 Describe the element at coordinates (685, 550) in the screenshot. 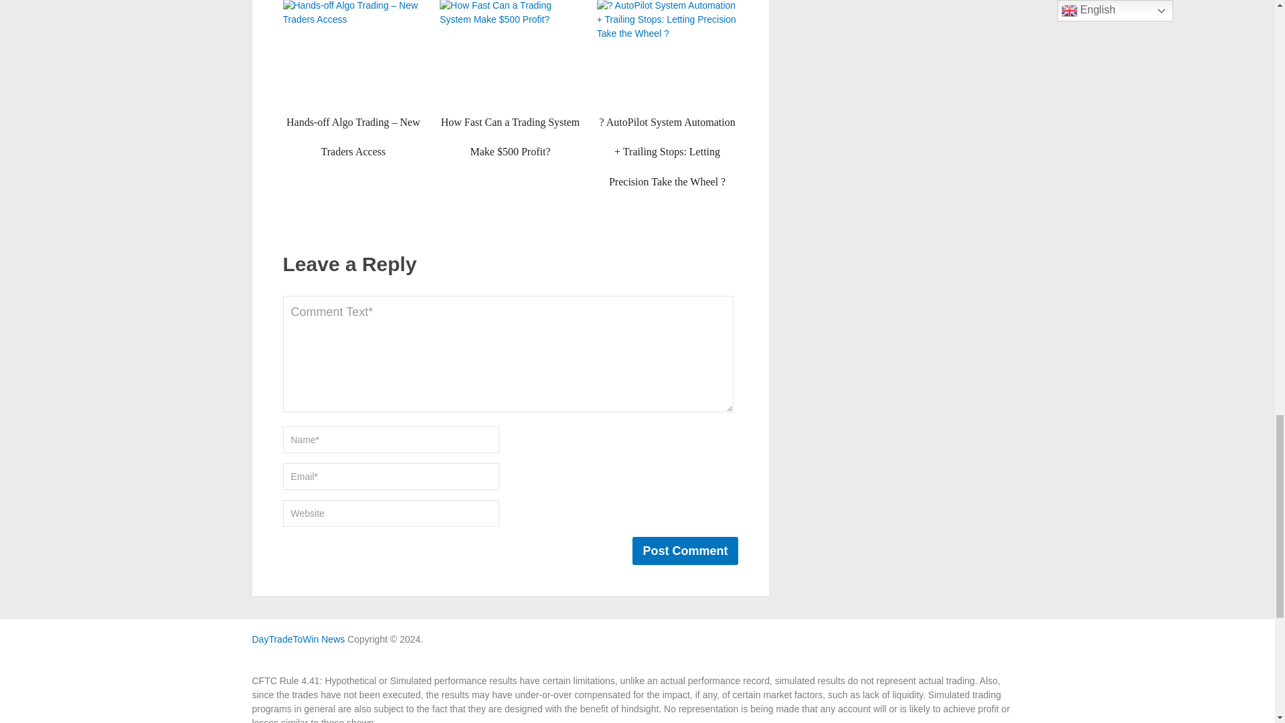

I see `Post Comment` at that location.